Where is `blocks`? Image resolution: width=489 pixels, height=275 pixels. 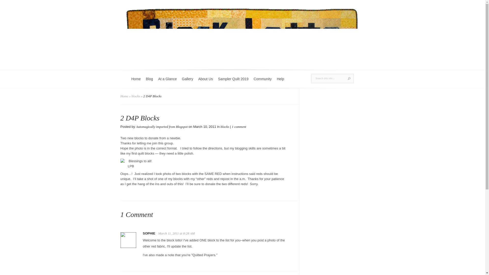 blocks is located at coordinates (135, 96).